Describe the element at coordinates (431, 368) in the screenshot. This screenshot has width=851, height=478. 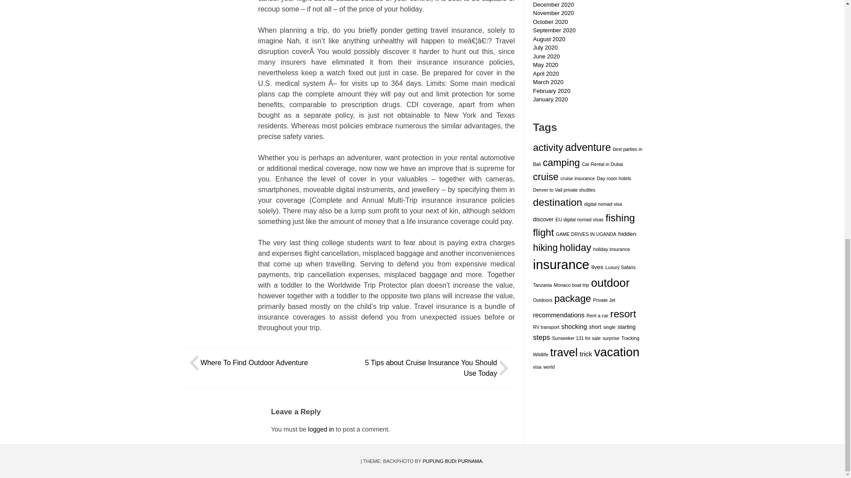
I see `5 Tips about Cruise Insurance You Should Use Today` at that location.